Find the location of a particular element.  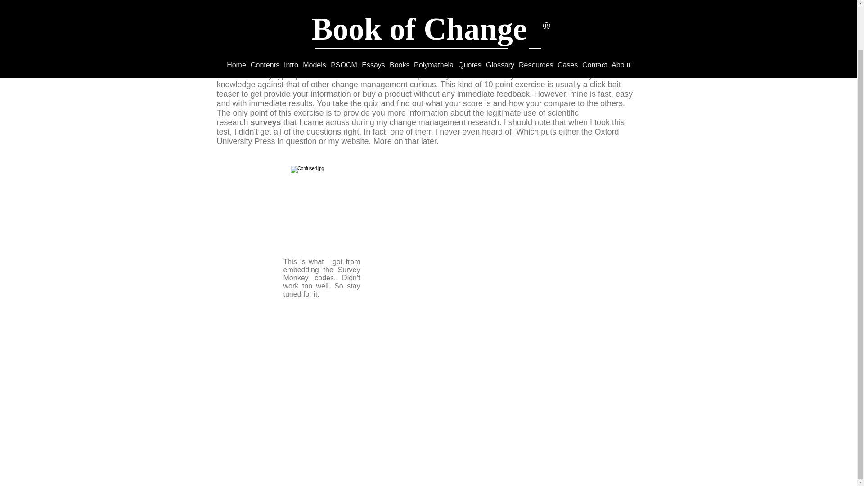

Cases is located at coordinates (567, 16).